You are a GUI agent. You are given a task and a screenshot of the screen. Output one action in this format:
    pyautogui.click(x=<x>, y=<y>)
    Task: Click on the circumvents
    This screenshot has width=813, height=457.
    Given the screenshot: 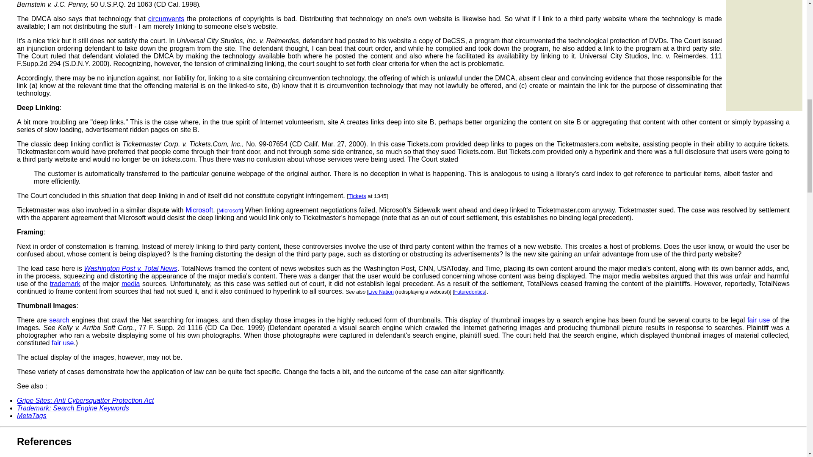 What is the action you would take?
    pyautogui.click(x=166, y=19)
    